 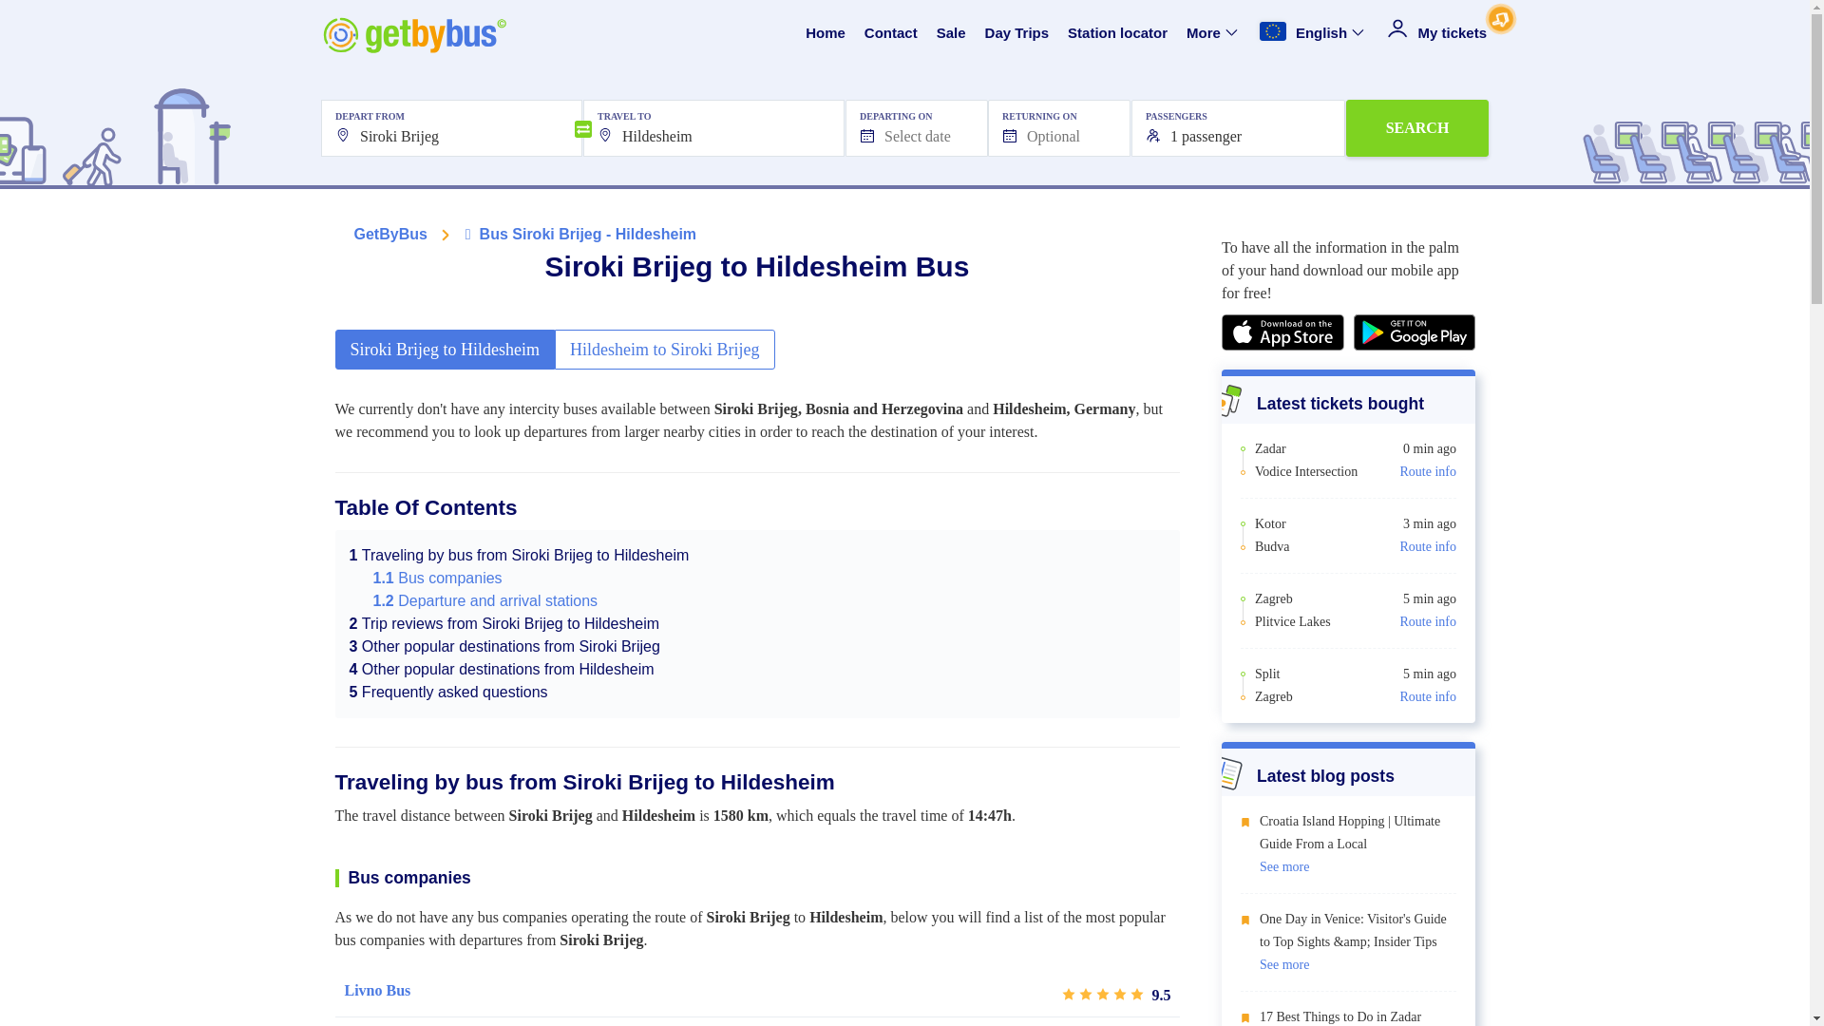 What do you see at coordinates (377, 991) in the screenshot?
I see `Livno Bus` at bounding box center [377, 991].